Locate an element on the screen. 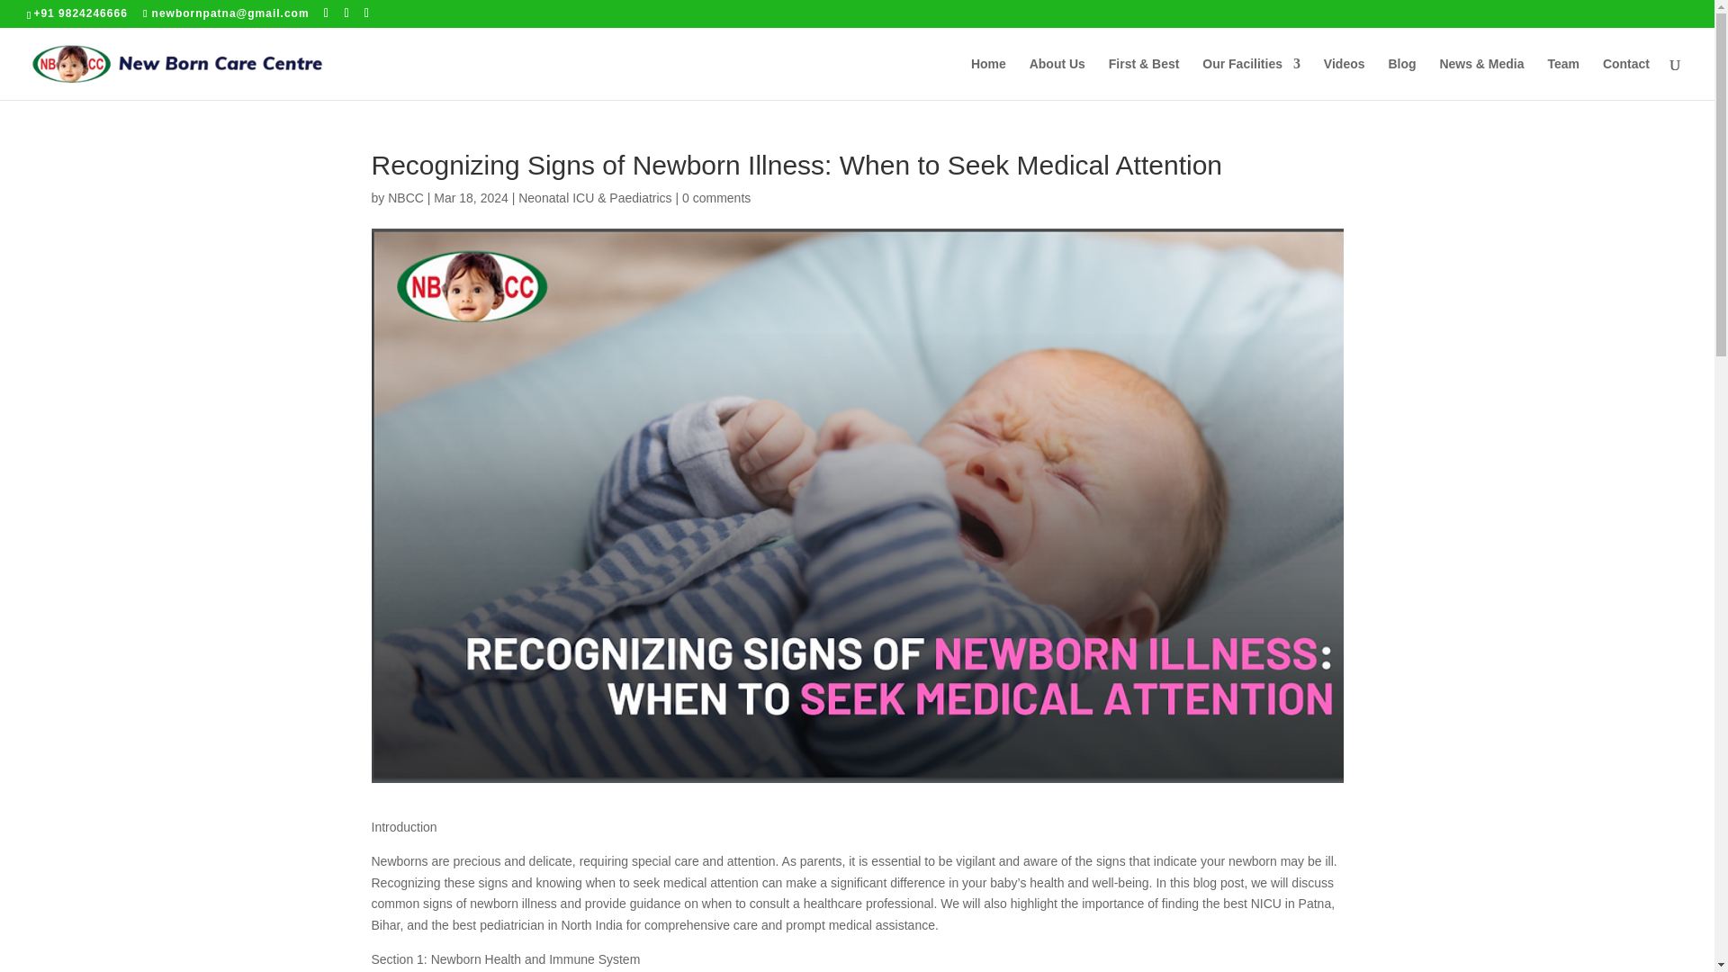  Contact is located at coordinates (1626, 78).